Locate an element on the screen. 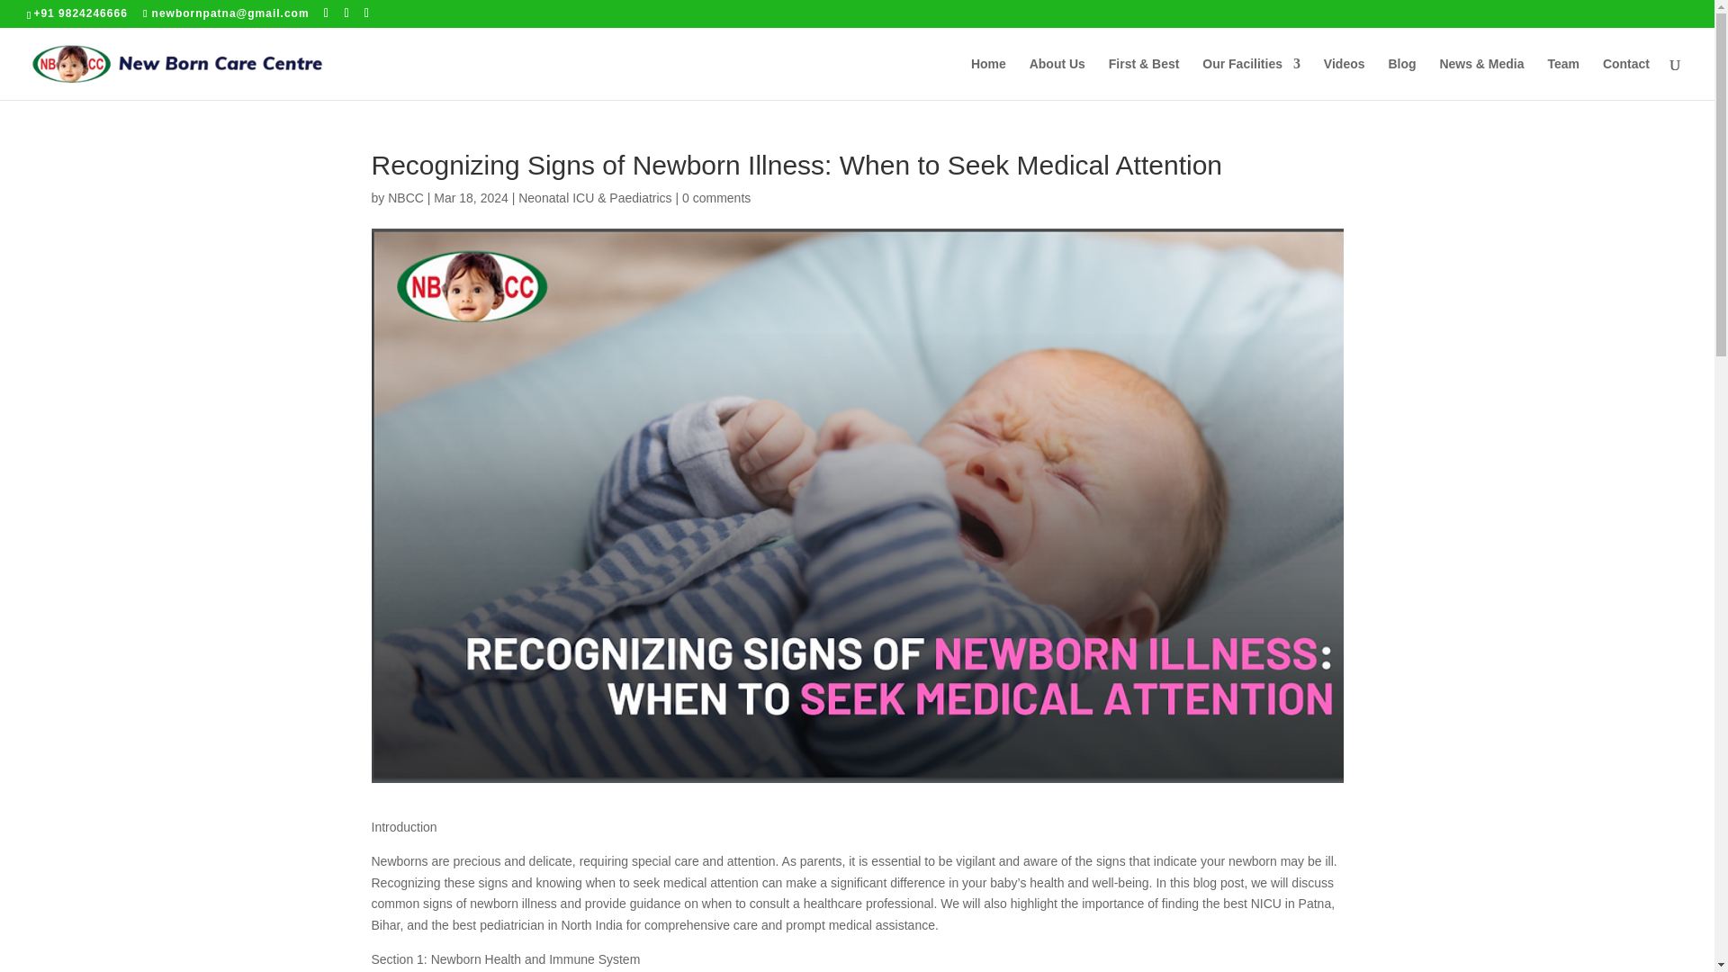  Contact is located at coordinates (1626, 78).